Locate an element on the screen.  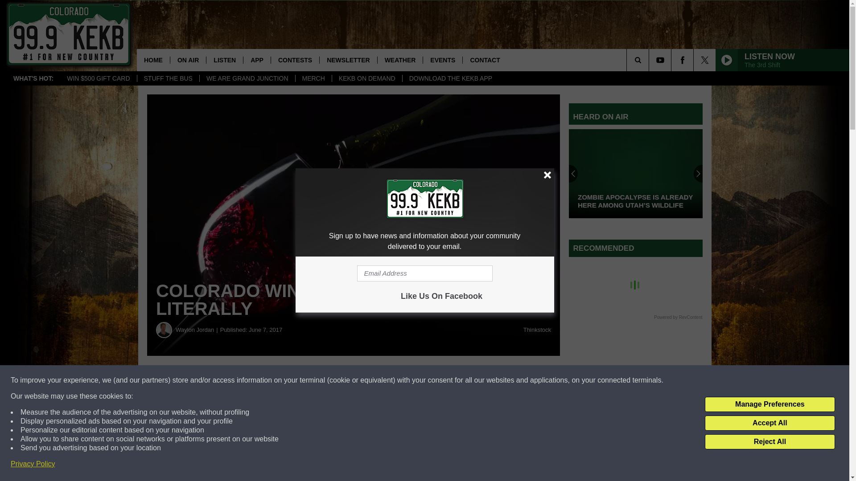
CONTESTS is located at coordinates (295, 60).